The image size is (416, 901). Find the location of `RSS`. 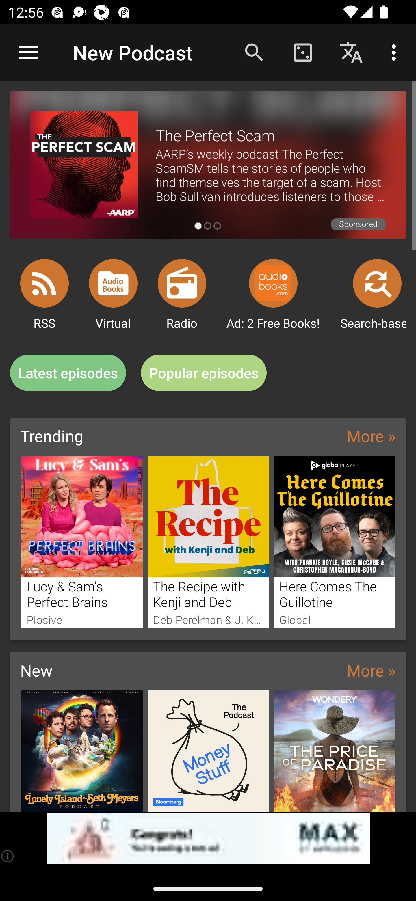

RSS is located at coordinates (44, 283).